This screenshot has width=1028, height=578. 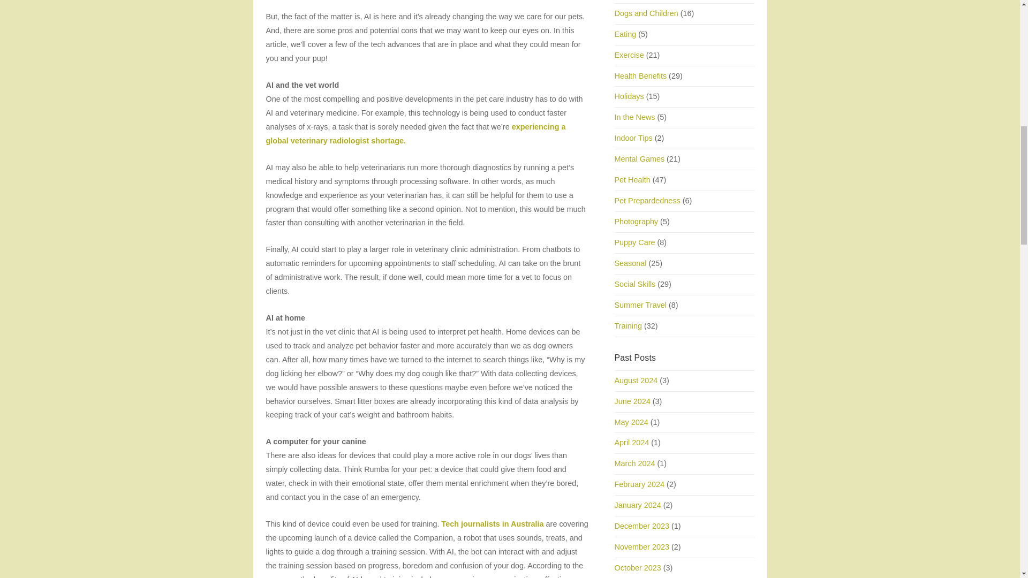 What do you see at coordinates (625, 34) in the screenshot?
I see `Eating` at bounding box center [625, 34].